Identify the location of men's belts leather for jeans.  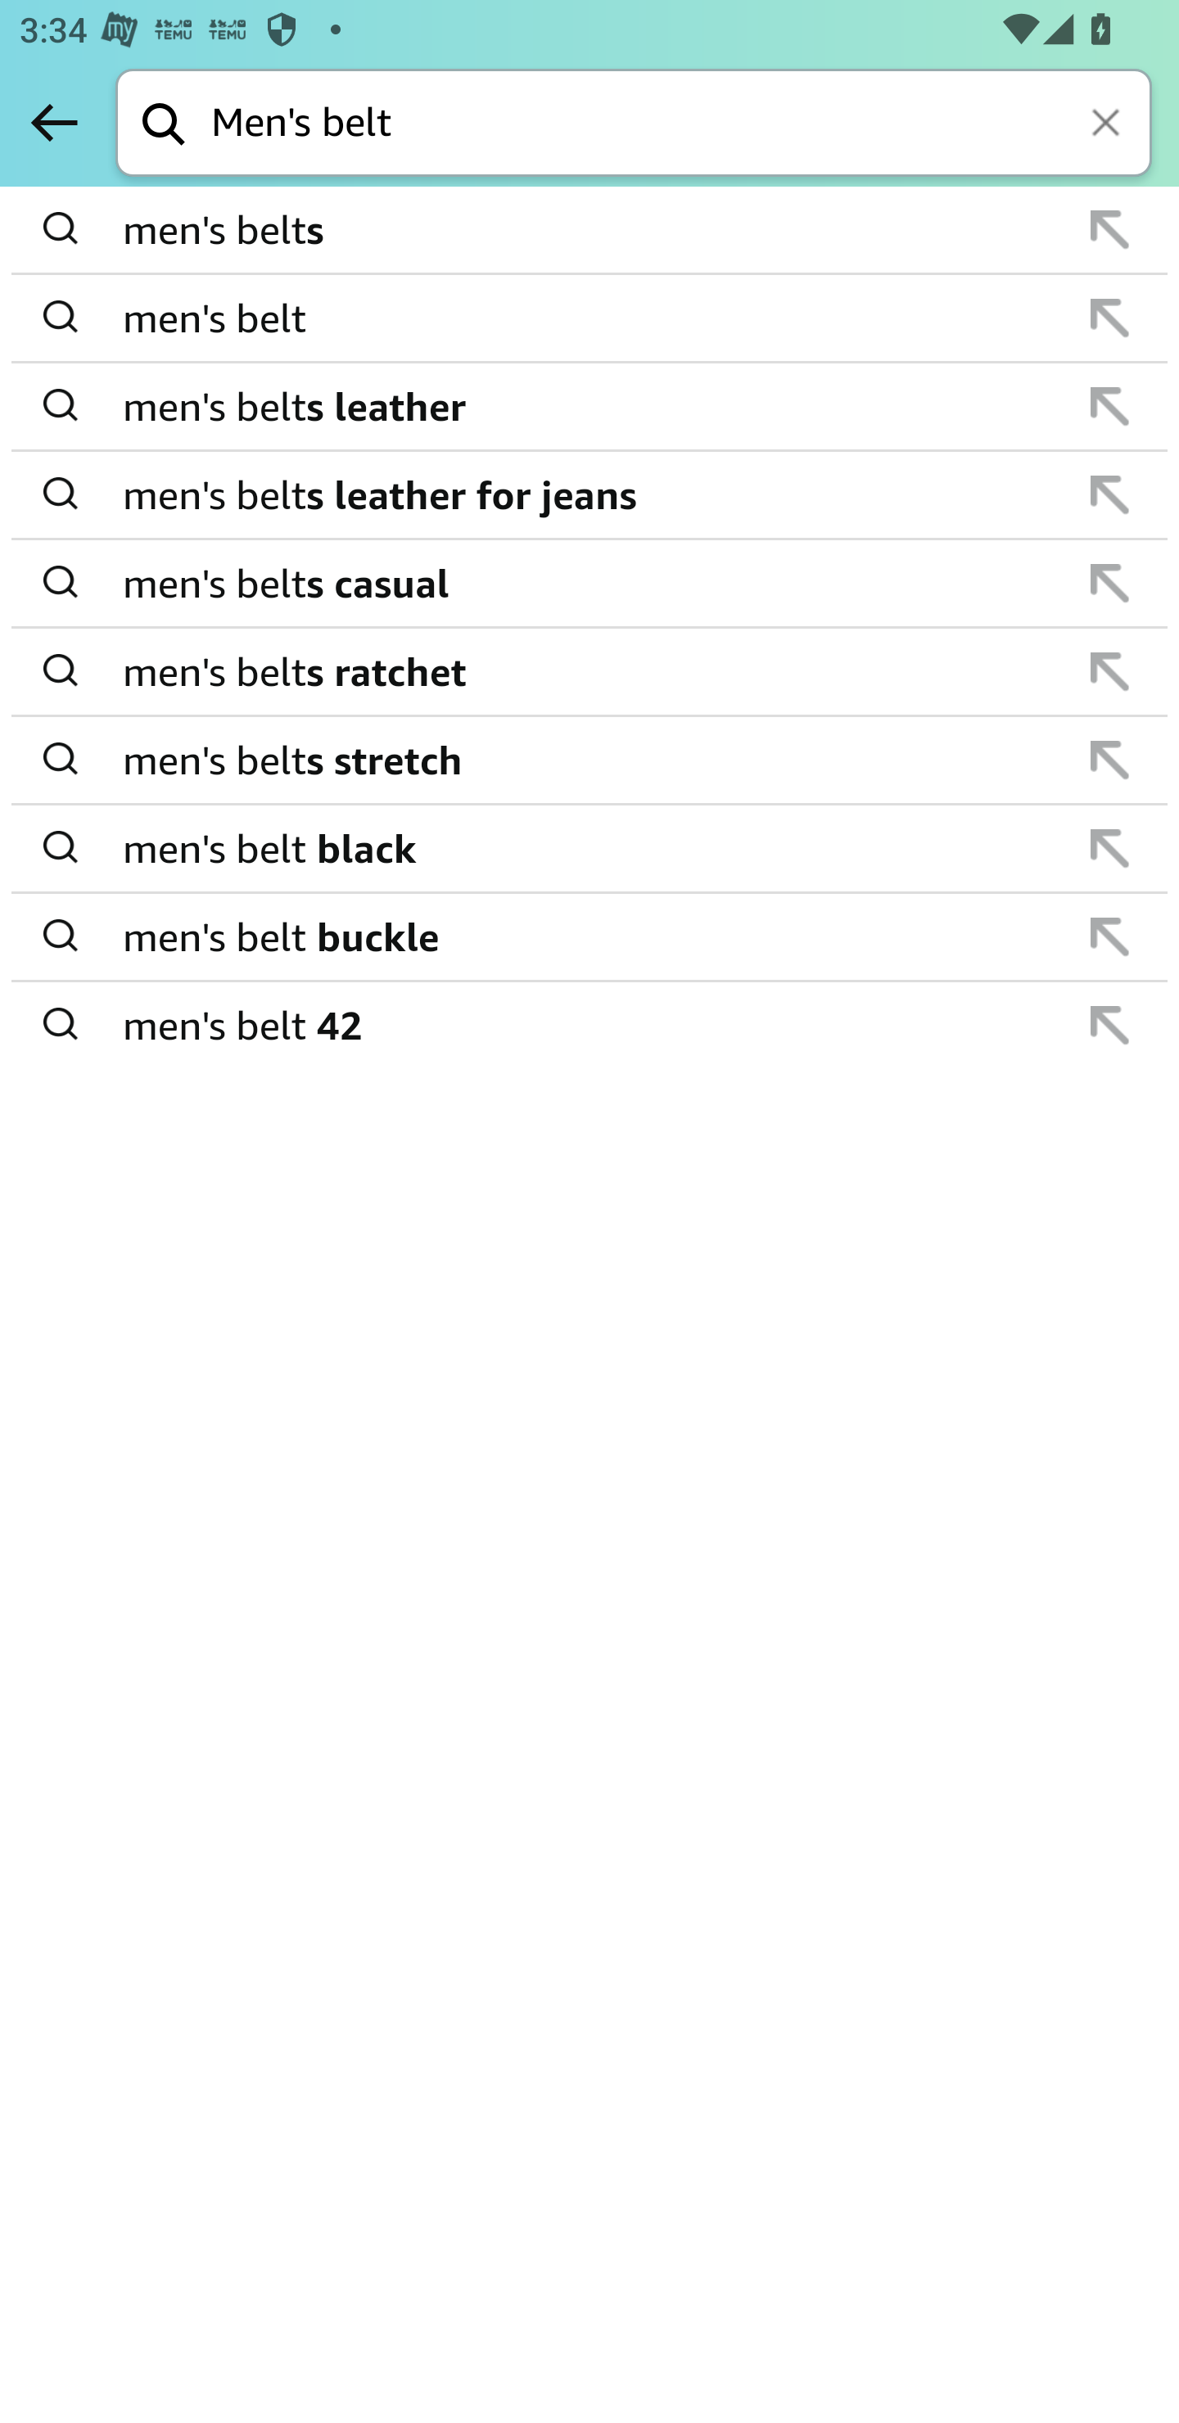
(591, 494).